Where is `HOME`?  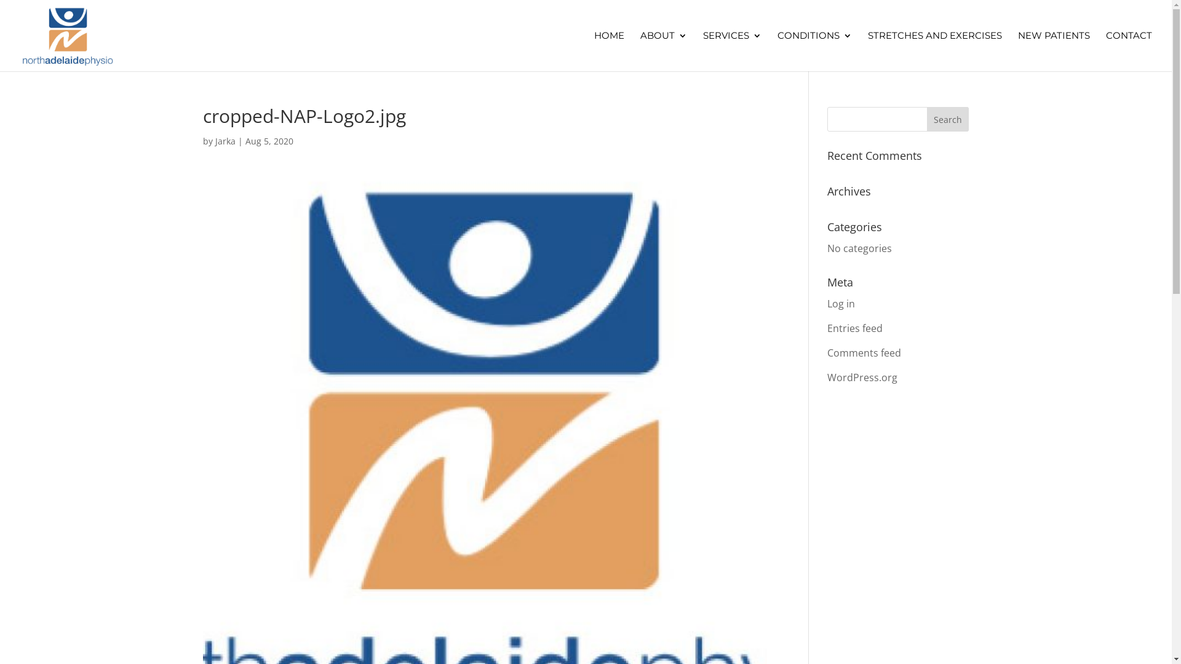
HOME is located at coordinates (609, 52).